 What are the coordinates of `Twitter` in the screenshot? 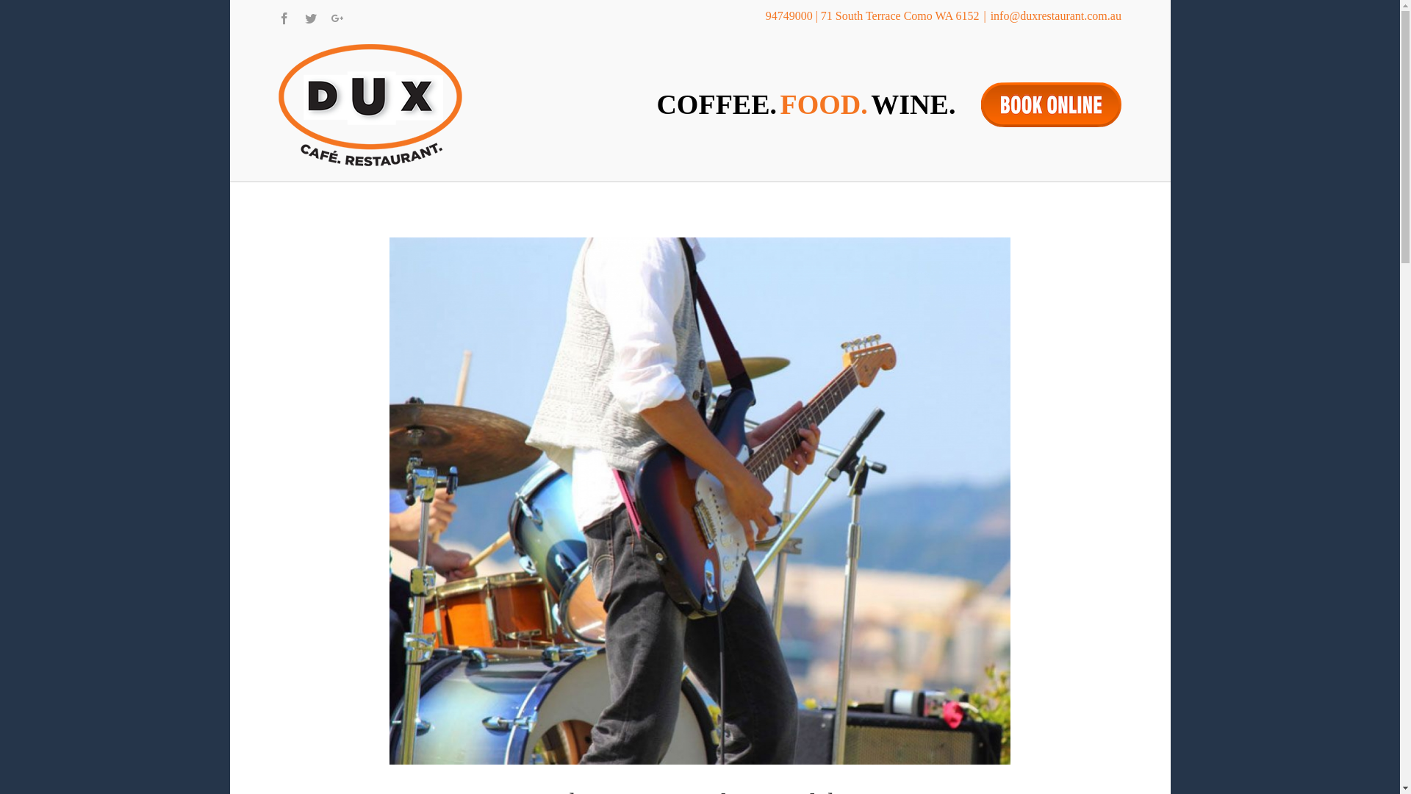 It's located at (311, 18).